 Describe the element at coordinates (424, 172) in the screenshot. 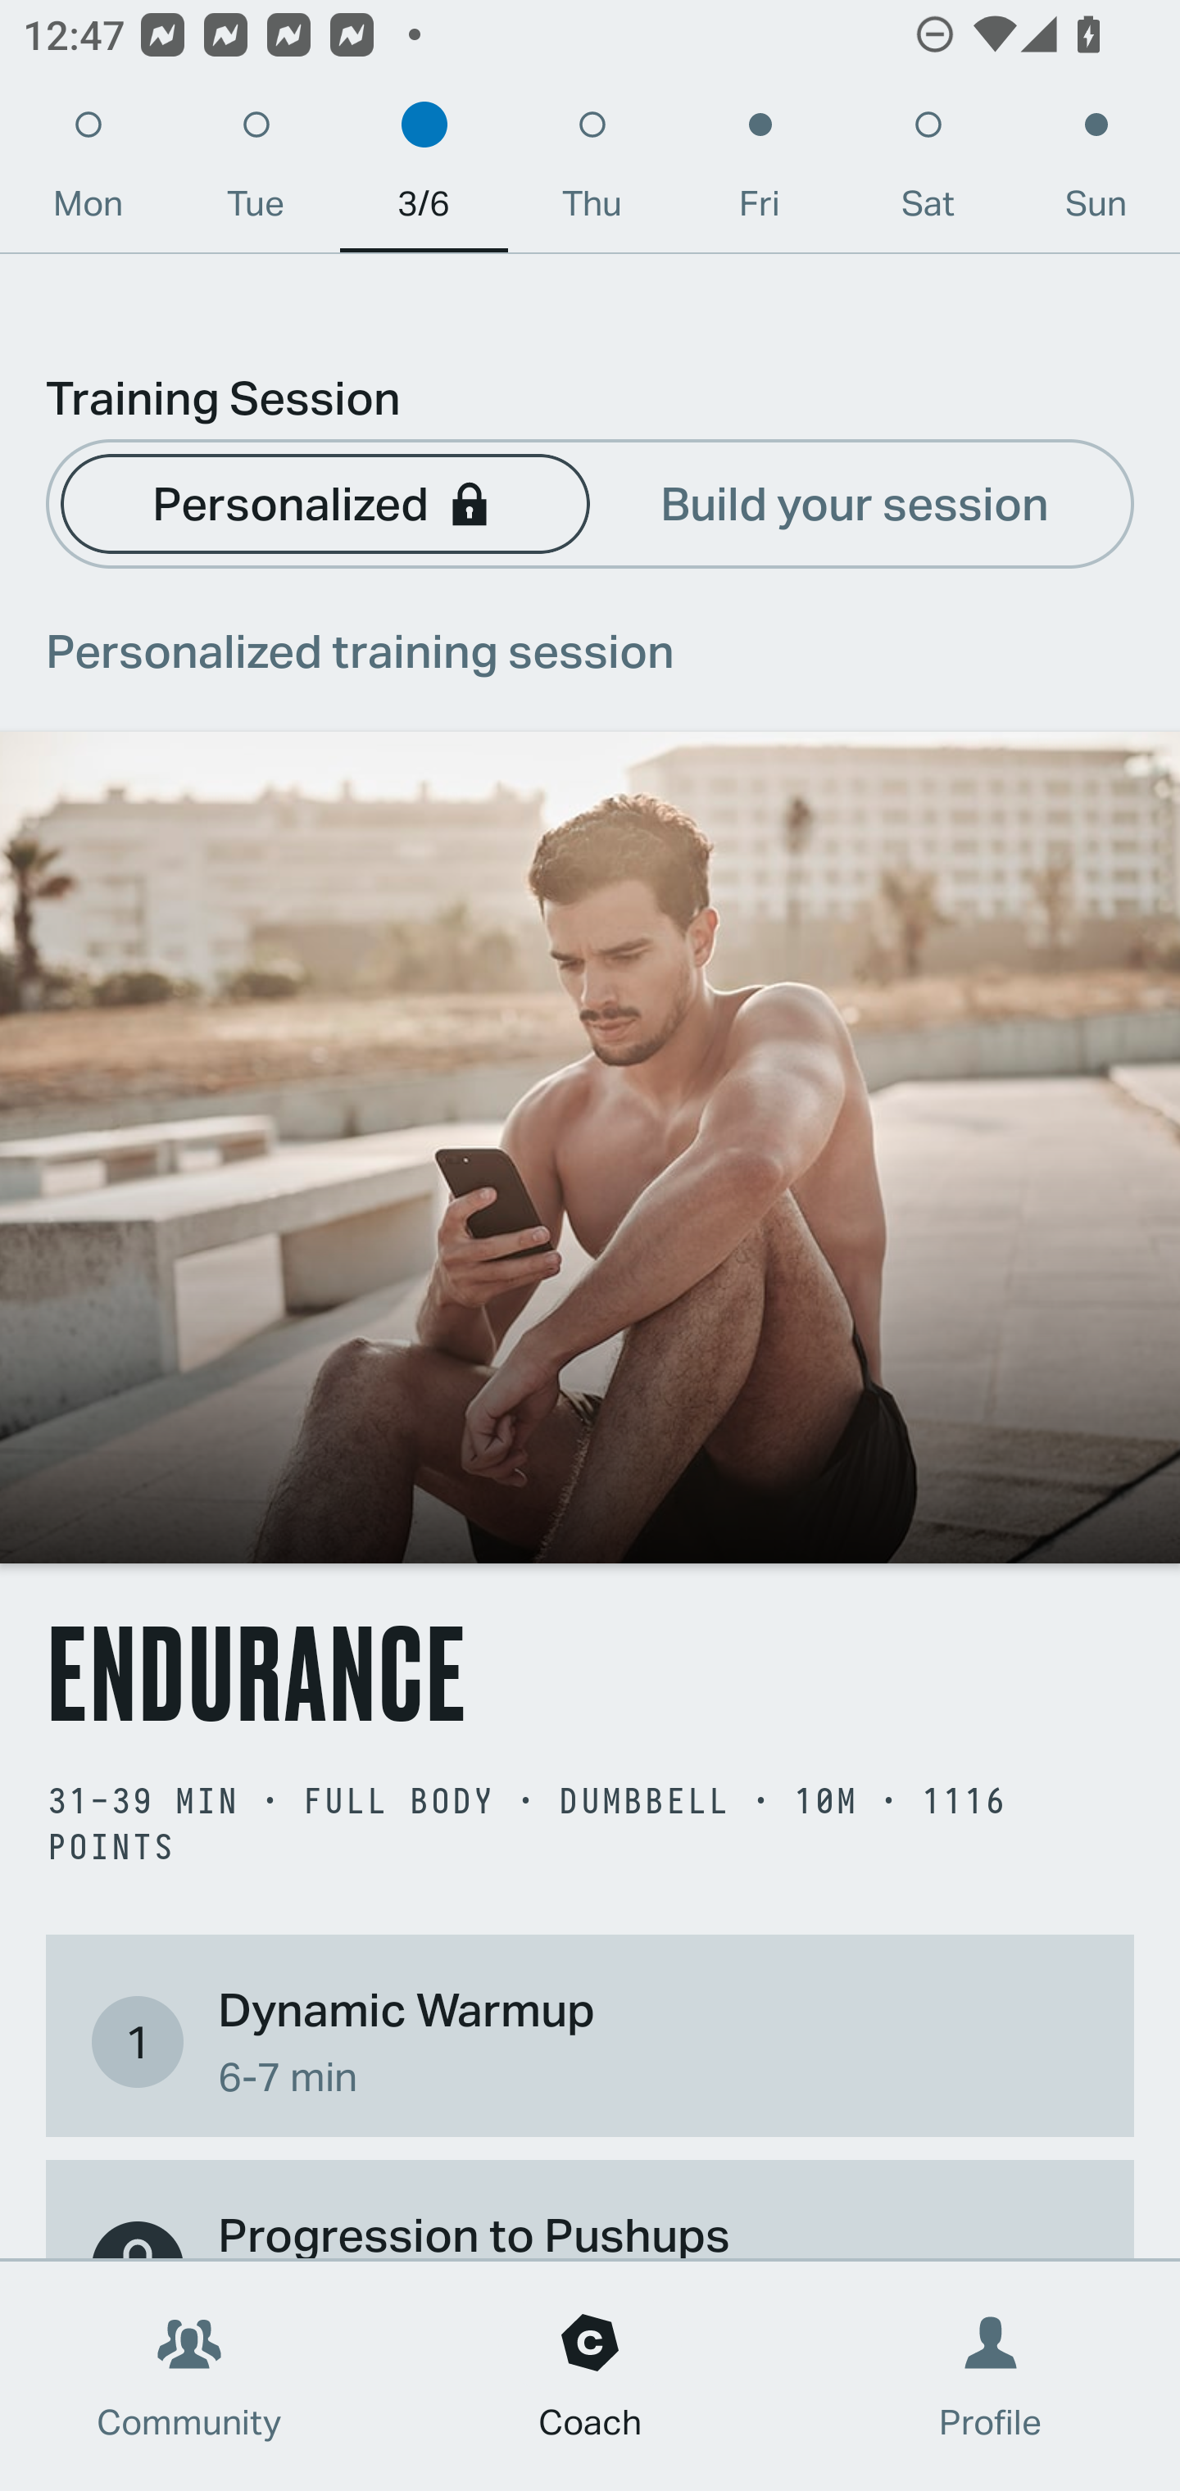

I see `3/6` at that location.